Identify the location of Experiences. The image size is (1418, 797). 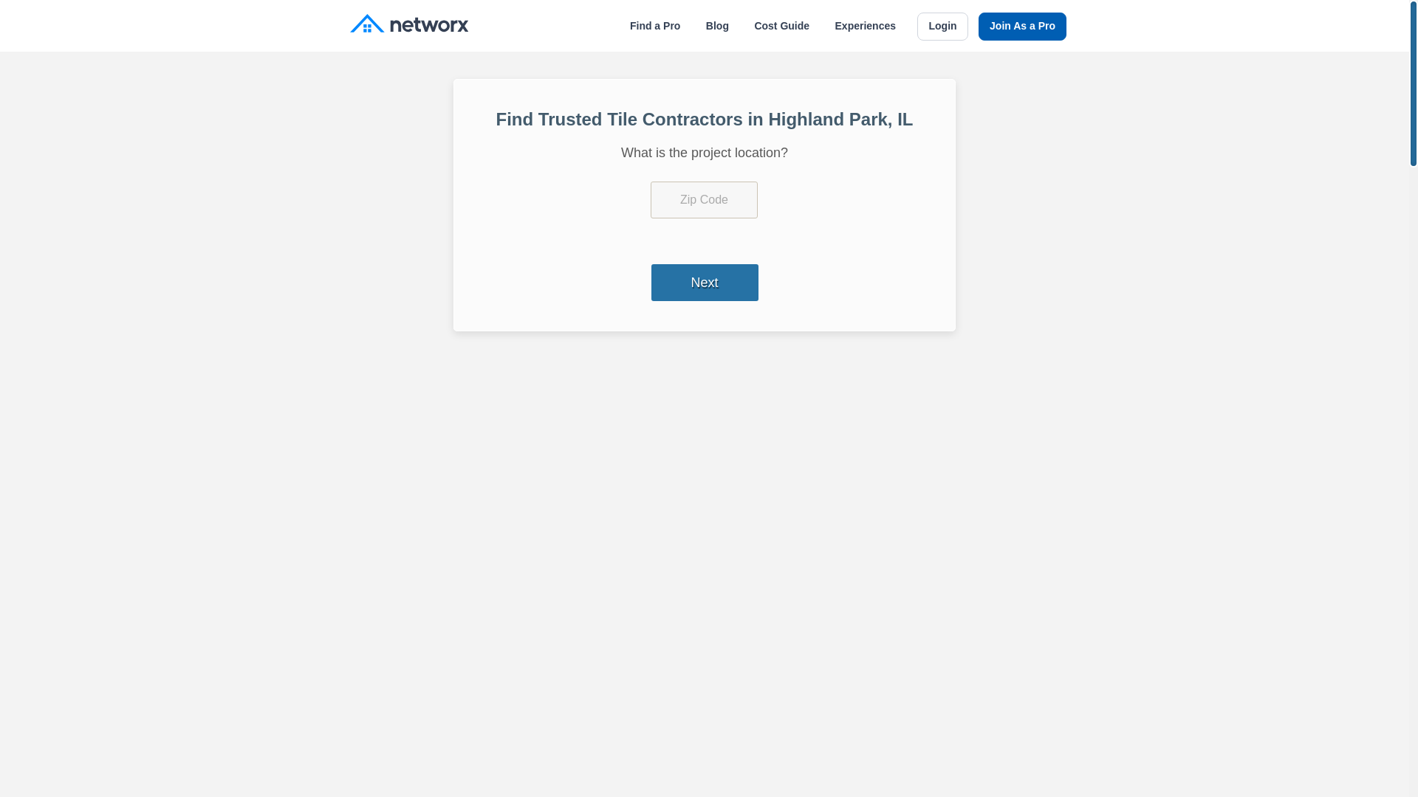
(866, 26).